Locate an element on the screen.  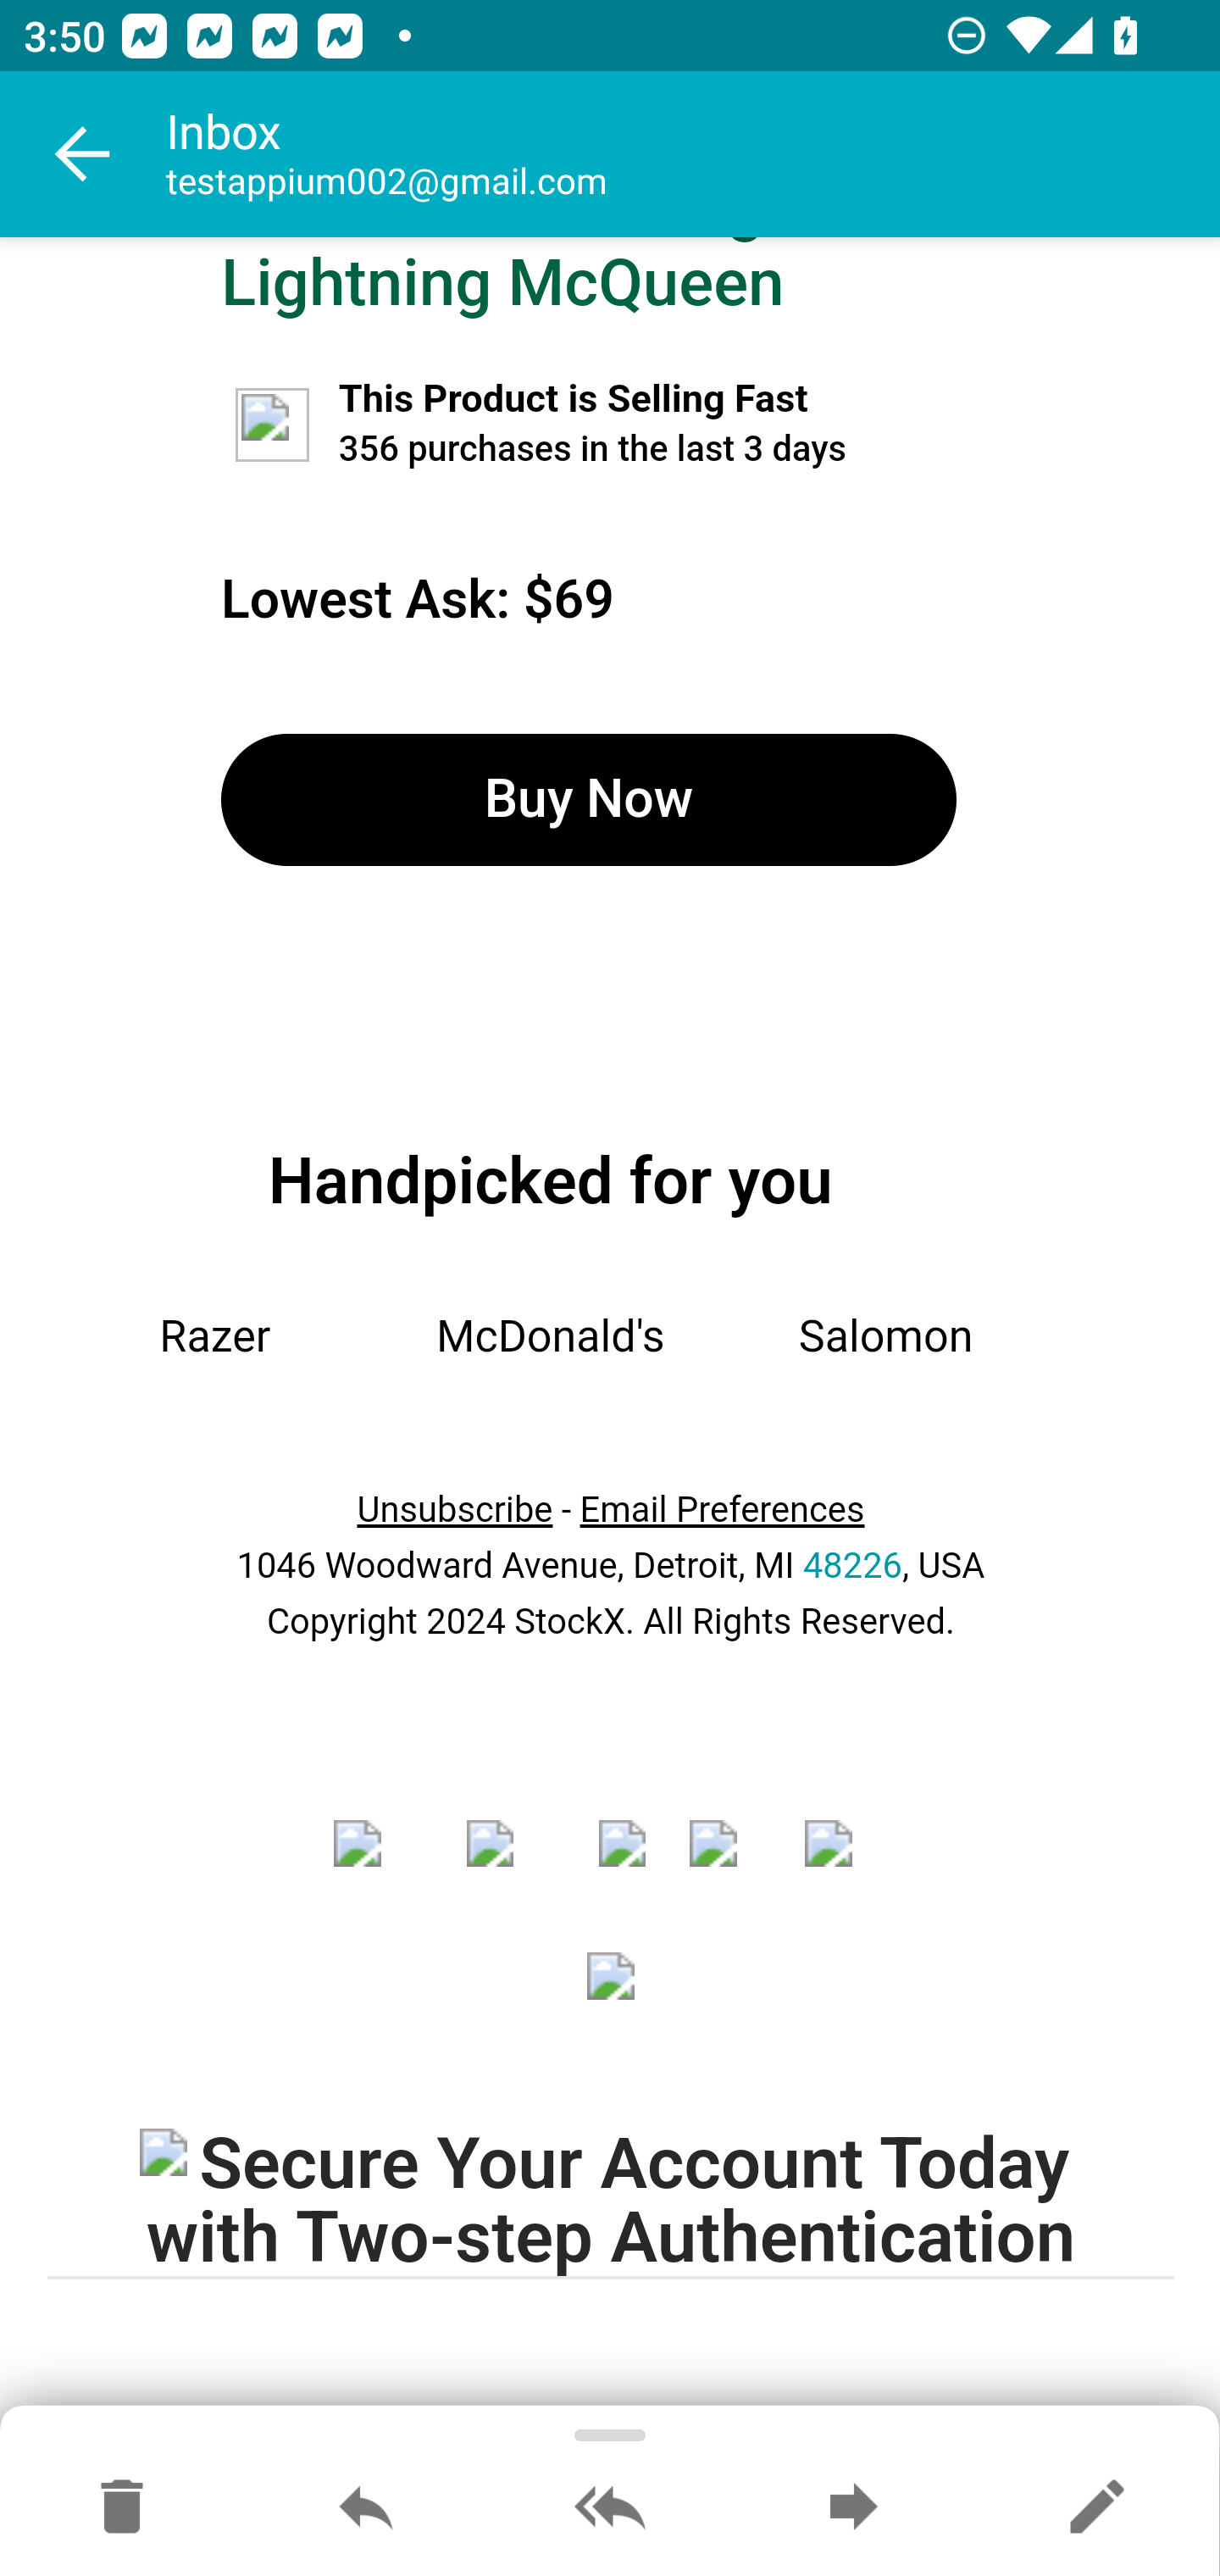
Reply all is located at coordinates (610, 2508).